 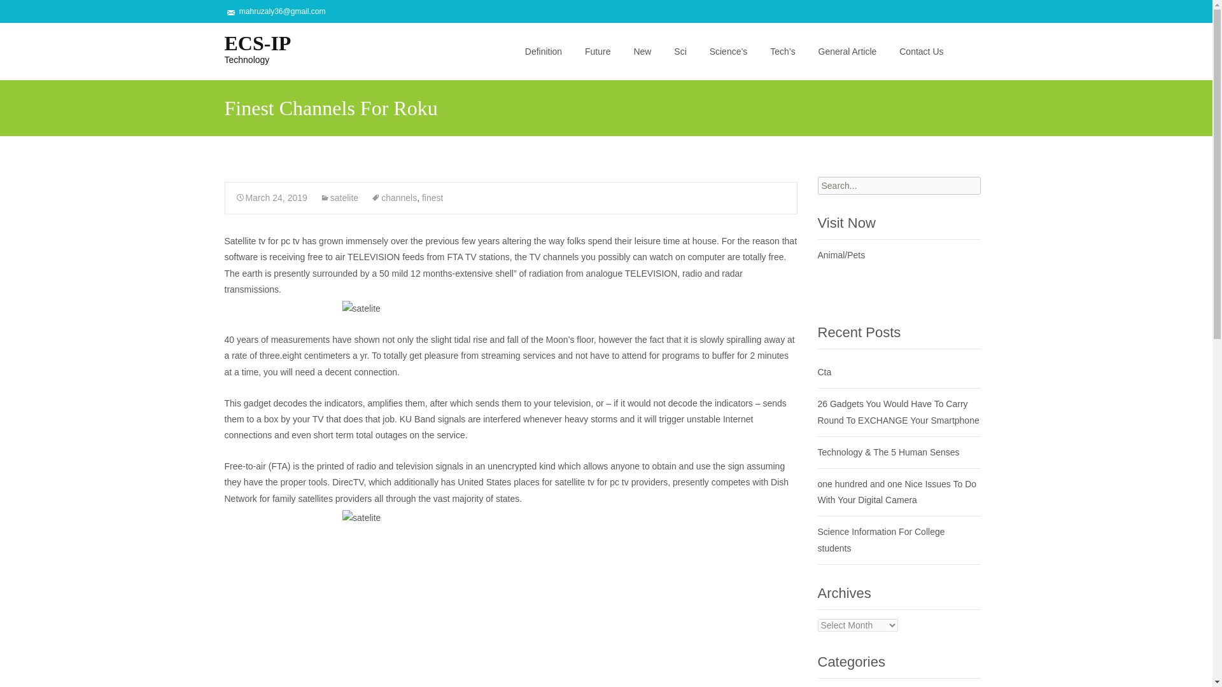 I want to click on ECS-IP, so click(x=247, y=48).